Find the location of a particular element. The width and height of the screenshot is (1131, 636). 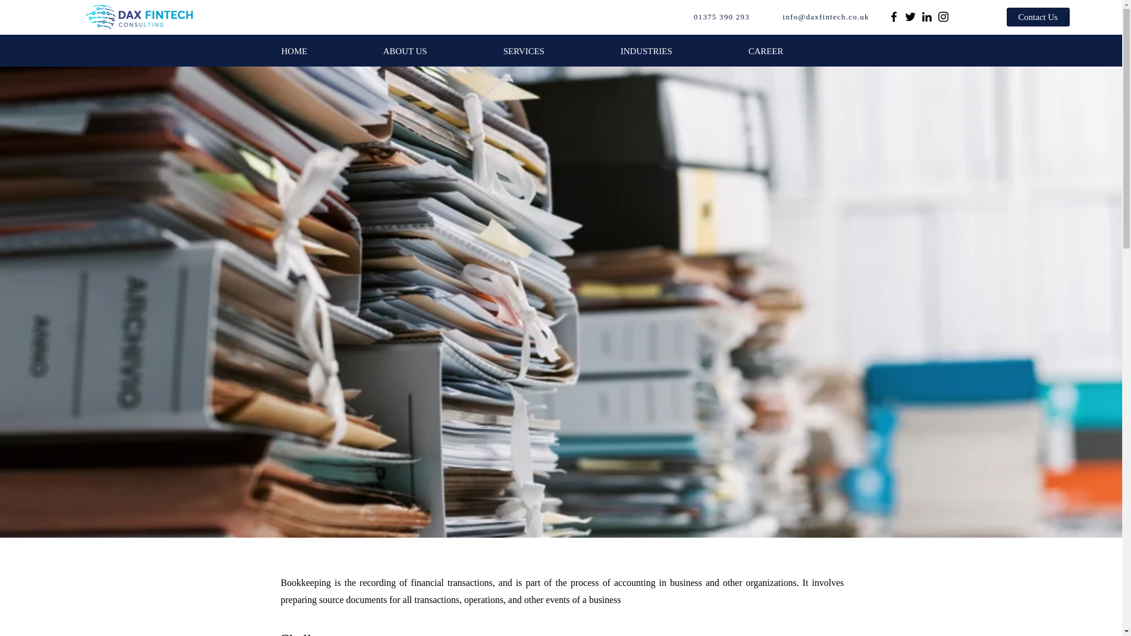

CAREER is located at coordinates (795, 51).